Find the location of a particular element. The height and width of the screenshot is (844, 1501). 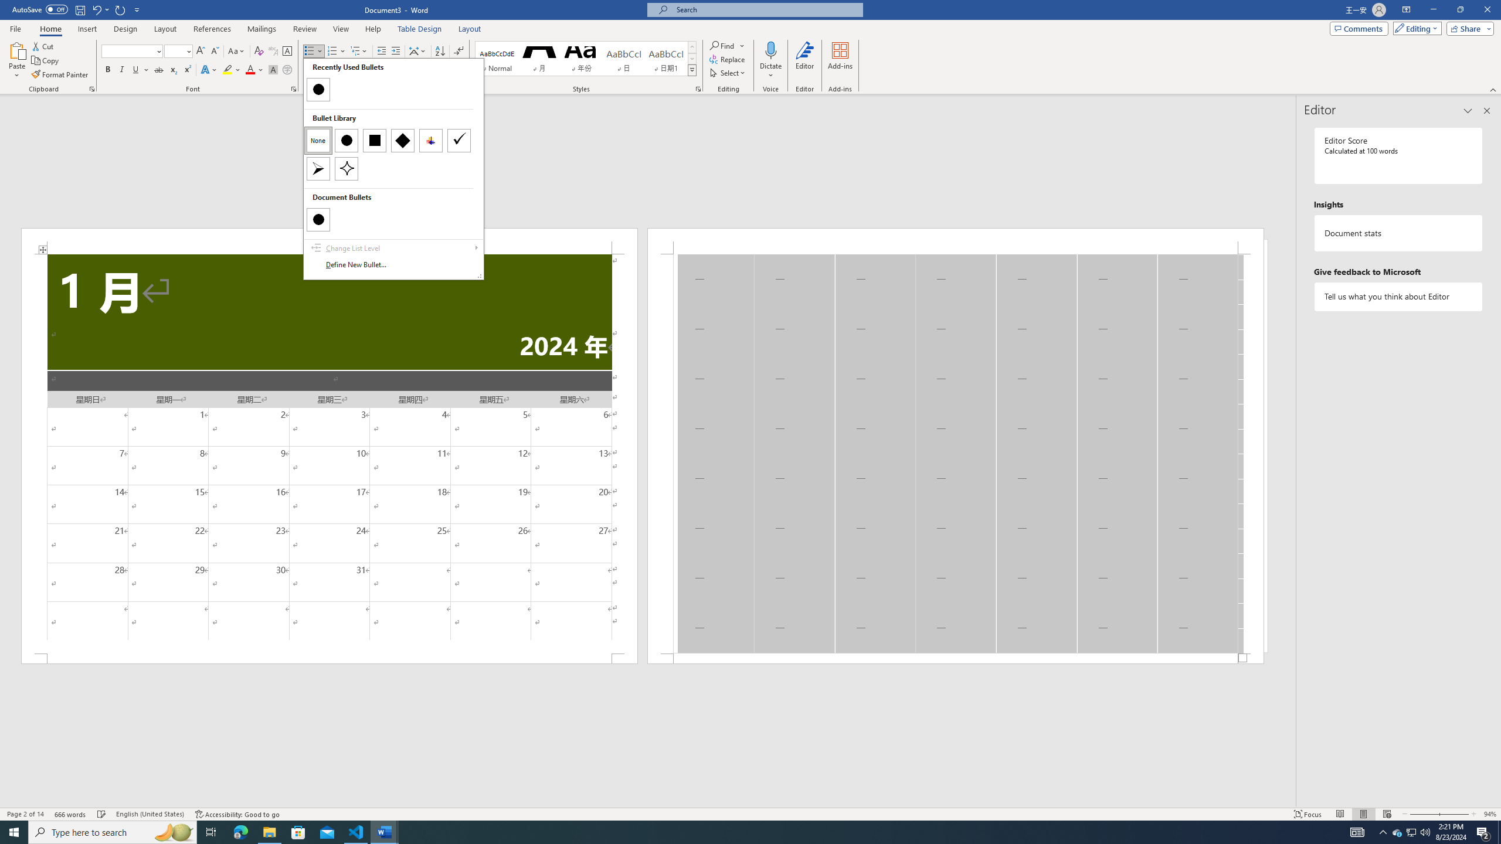

Search highlights icon opens search home window is located at coordinates (174, 832).